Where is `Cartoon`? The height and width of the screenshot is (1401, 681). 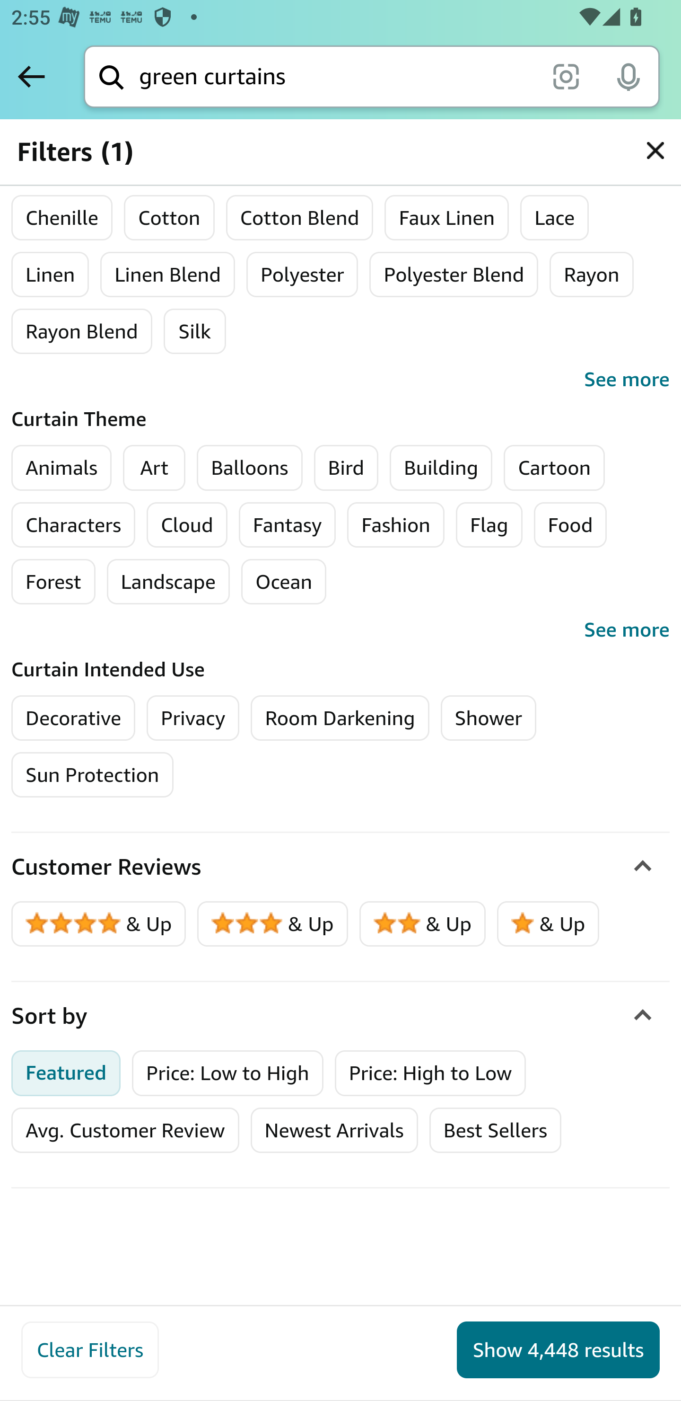
Cartoon is located at coordinates (555, 468).